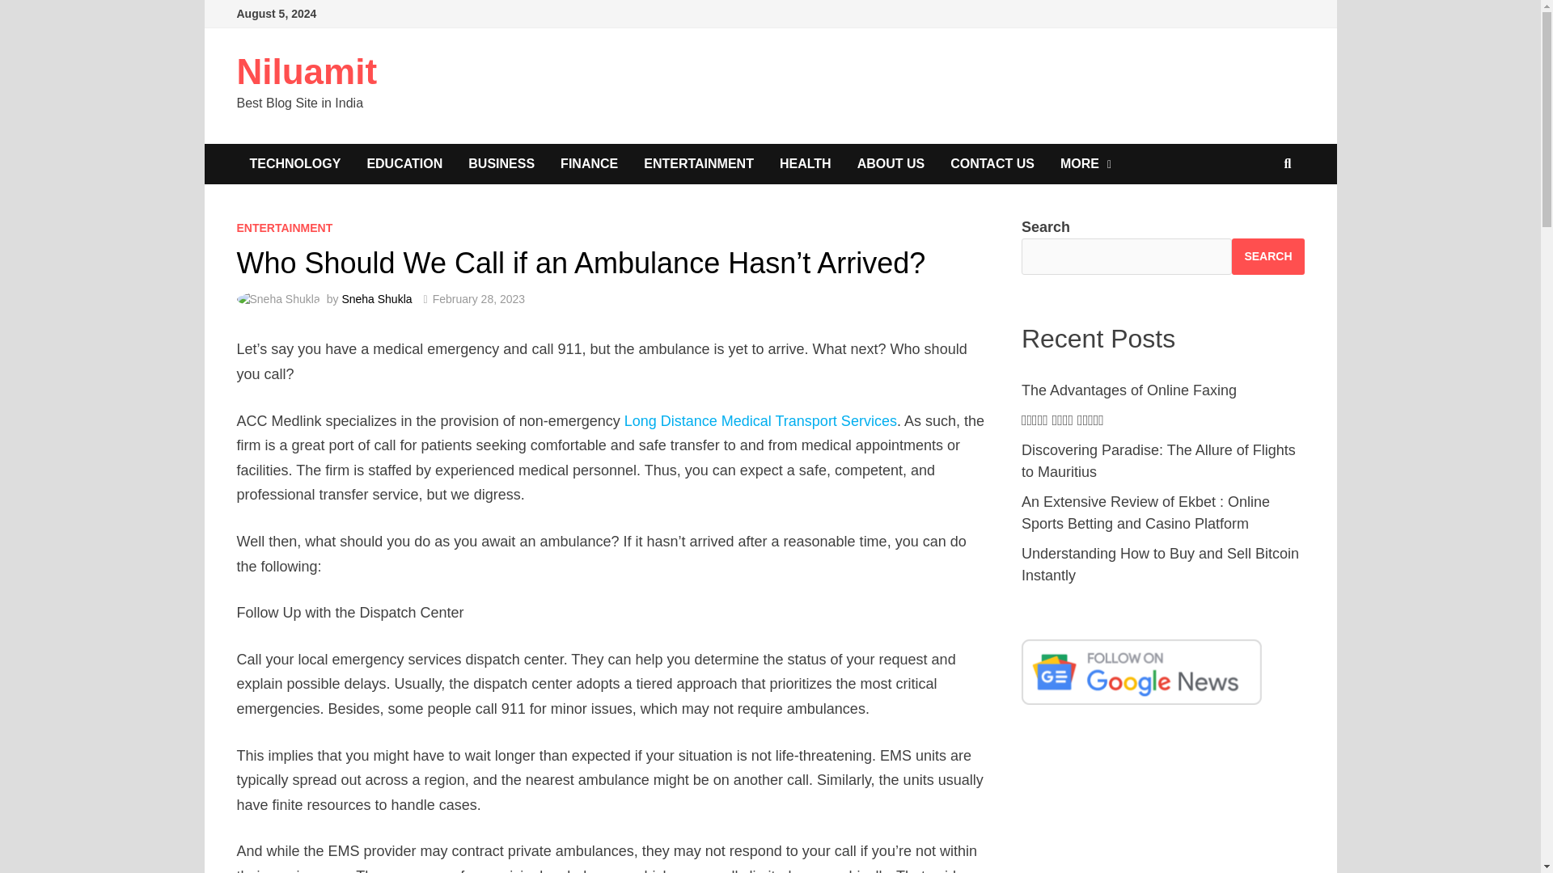  Describe the element at coordinates (501, 163) in the screenshot. I see `BUSINESS` at that location.